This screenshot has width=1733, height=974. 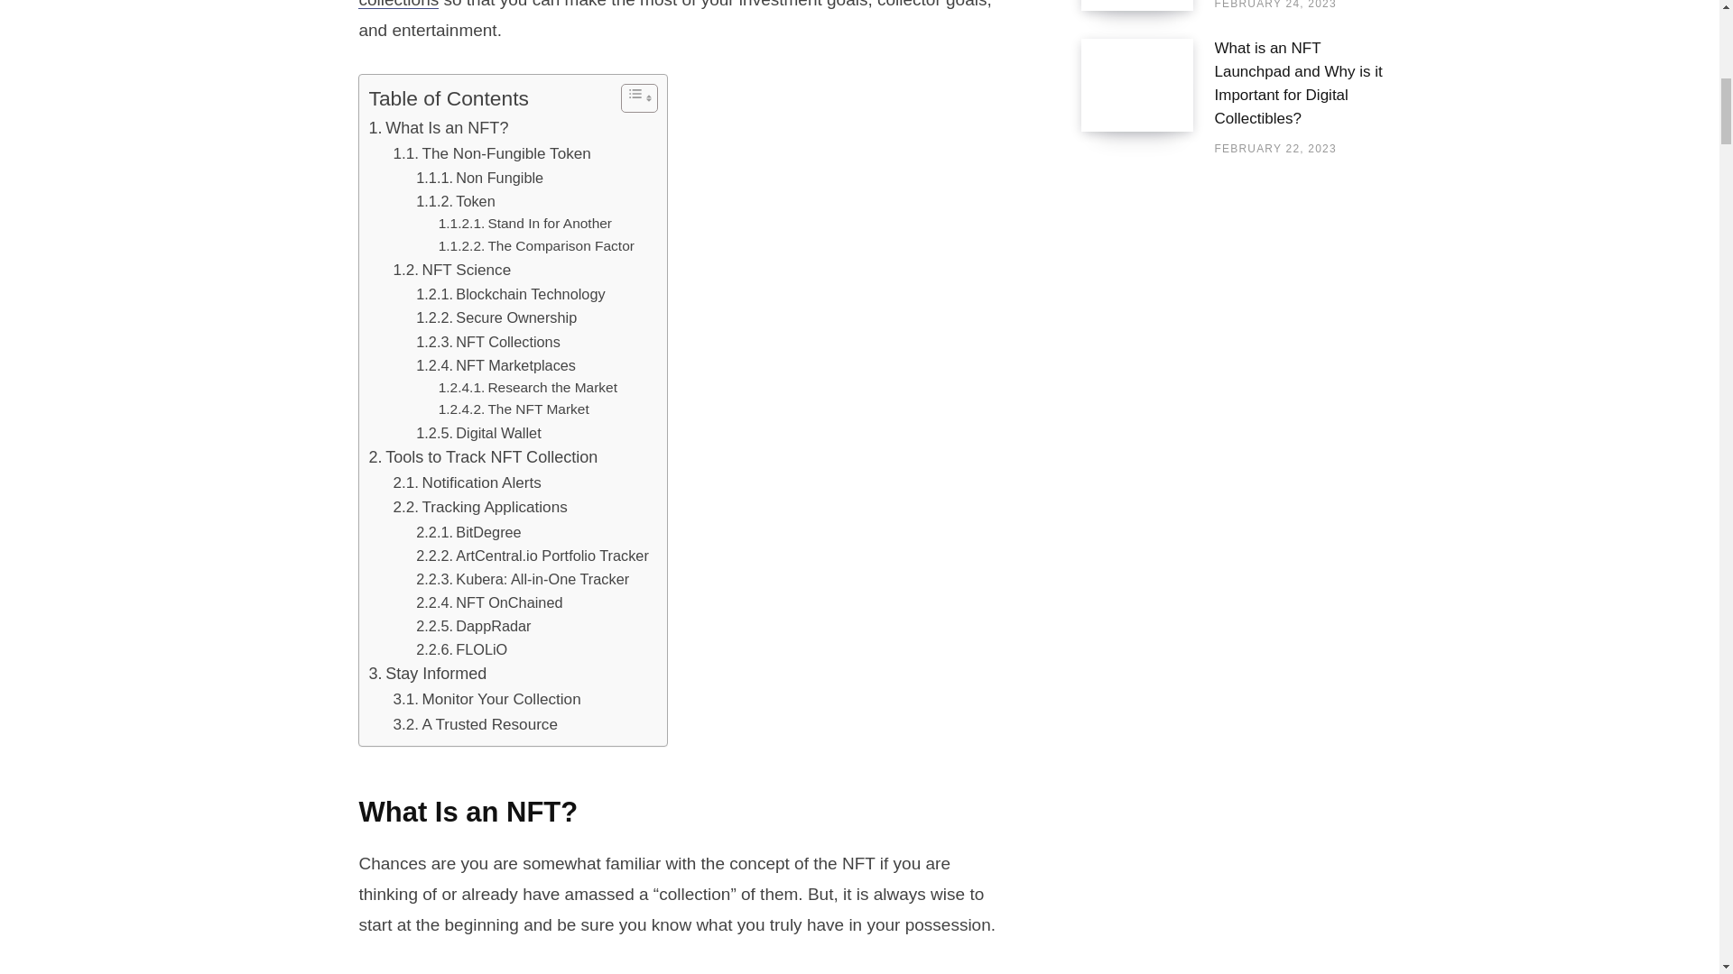 I want to click on The Non-Fungible Token, so click(x=491, y=153).